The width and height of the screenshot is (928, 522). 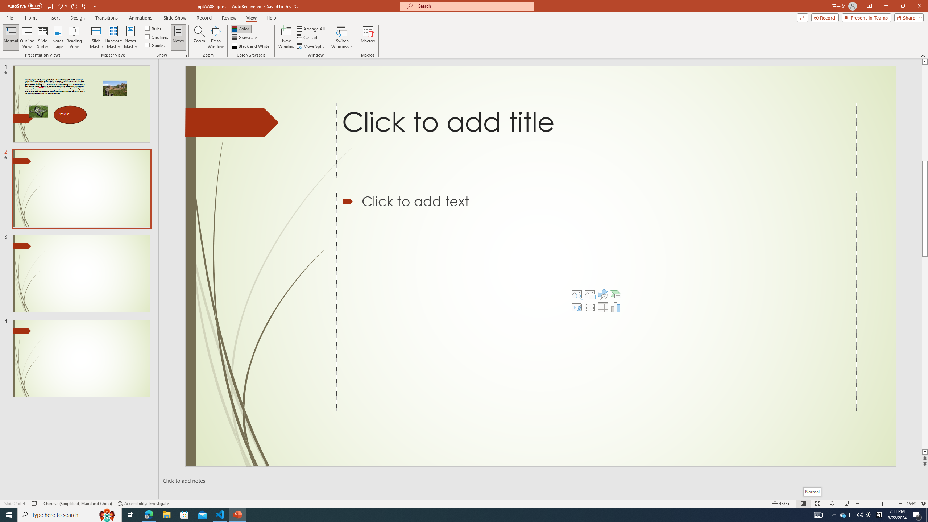 I want to click on Color, so click(x=241, y=28).